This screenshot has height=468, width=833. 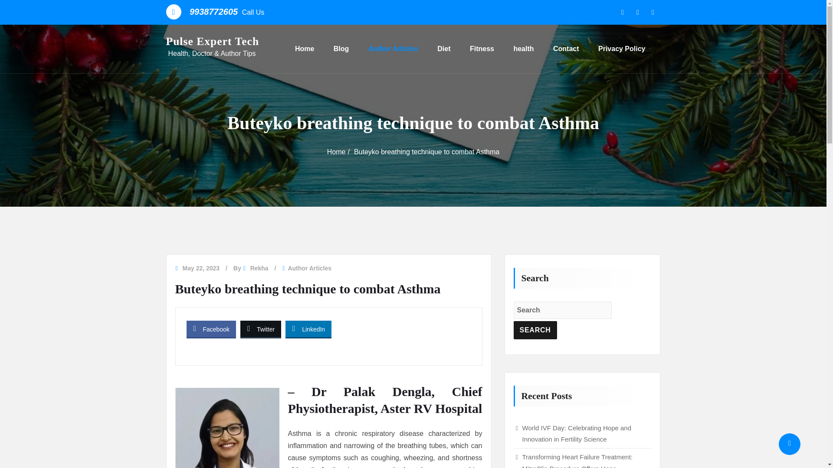 What do you see at coordinates (535, 330) in the screenshot?
I see `Search` at bounding box center [535, 330].